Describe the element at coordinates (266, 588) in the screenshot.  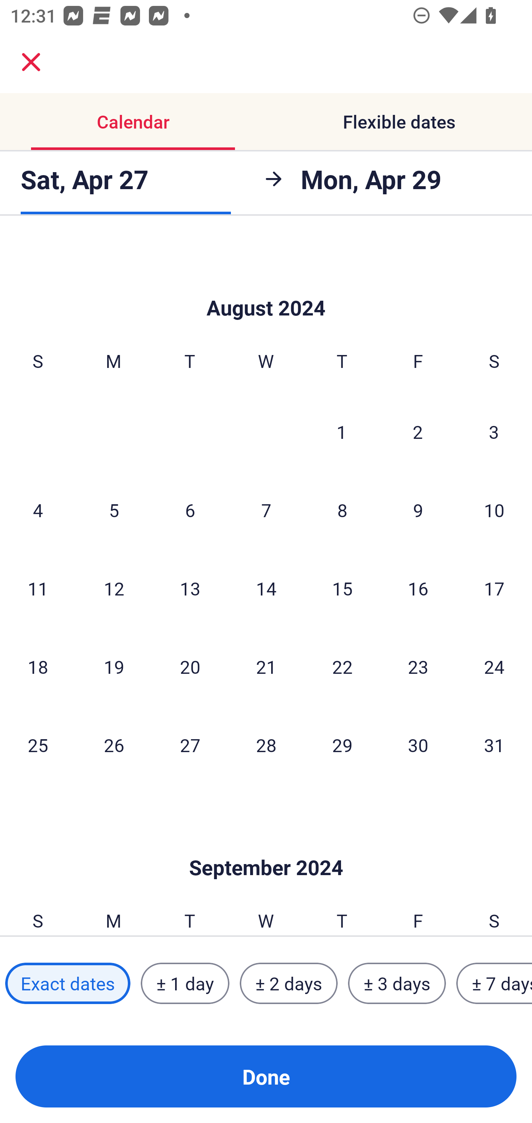
I see `14 Wednesday, August 14, 2024` at that location.